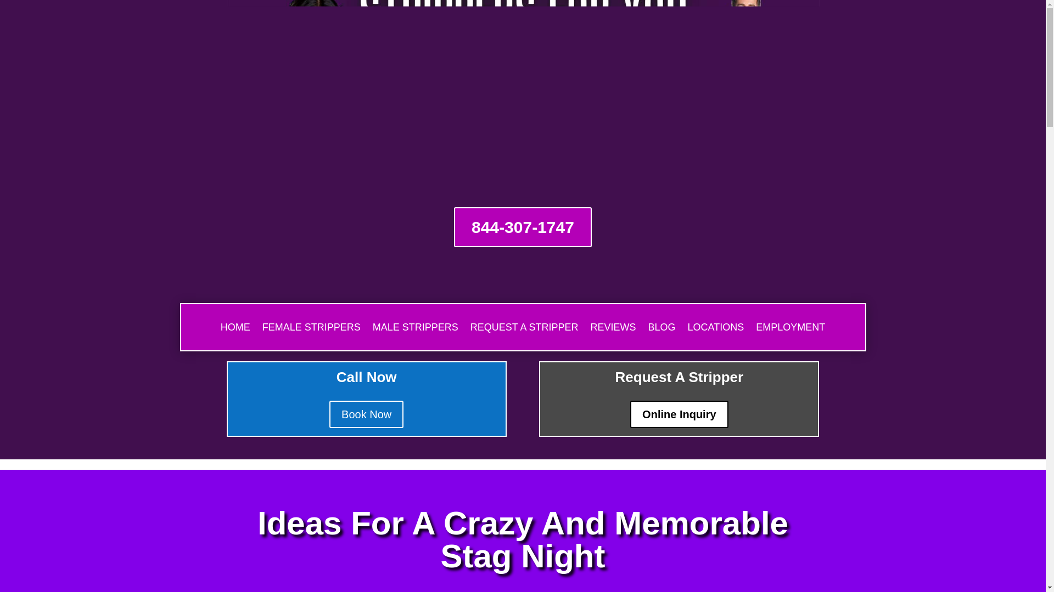  I want to click on BLOG, so click(661, 329).